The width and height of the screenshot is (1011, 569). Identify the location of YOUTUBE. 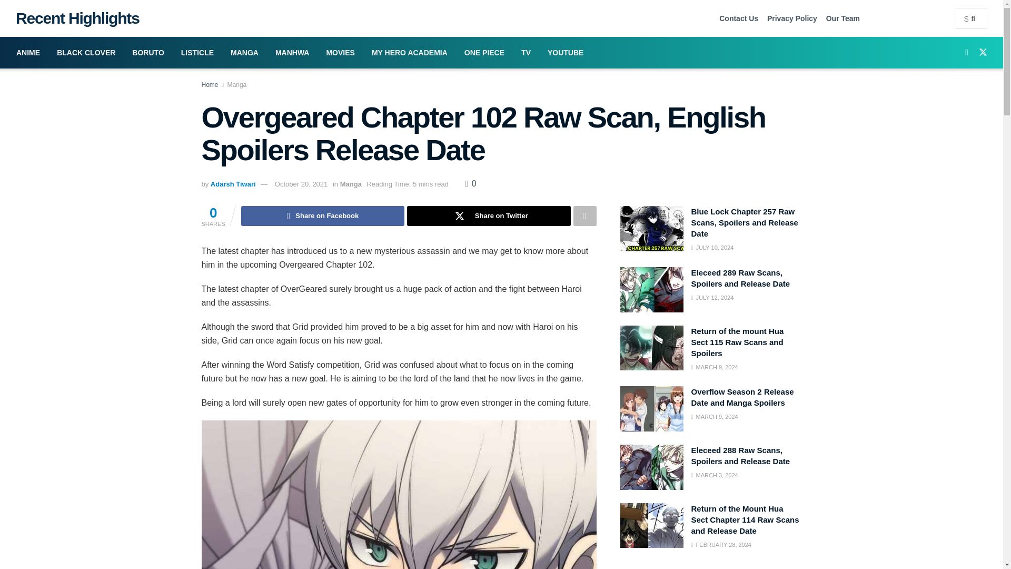
(565, 53).